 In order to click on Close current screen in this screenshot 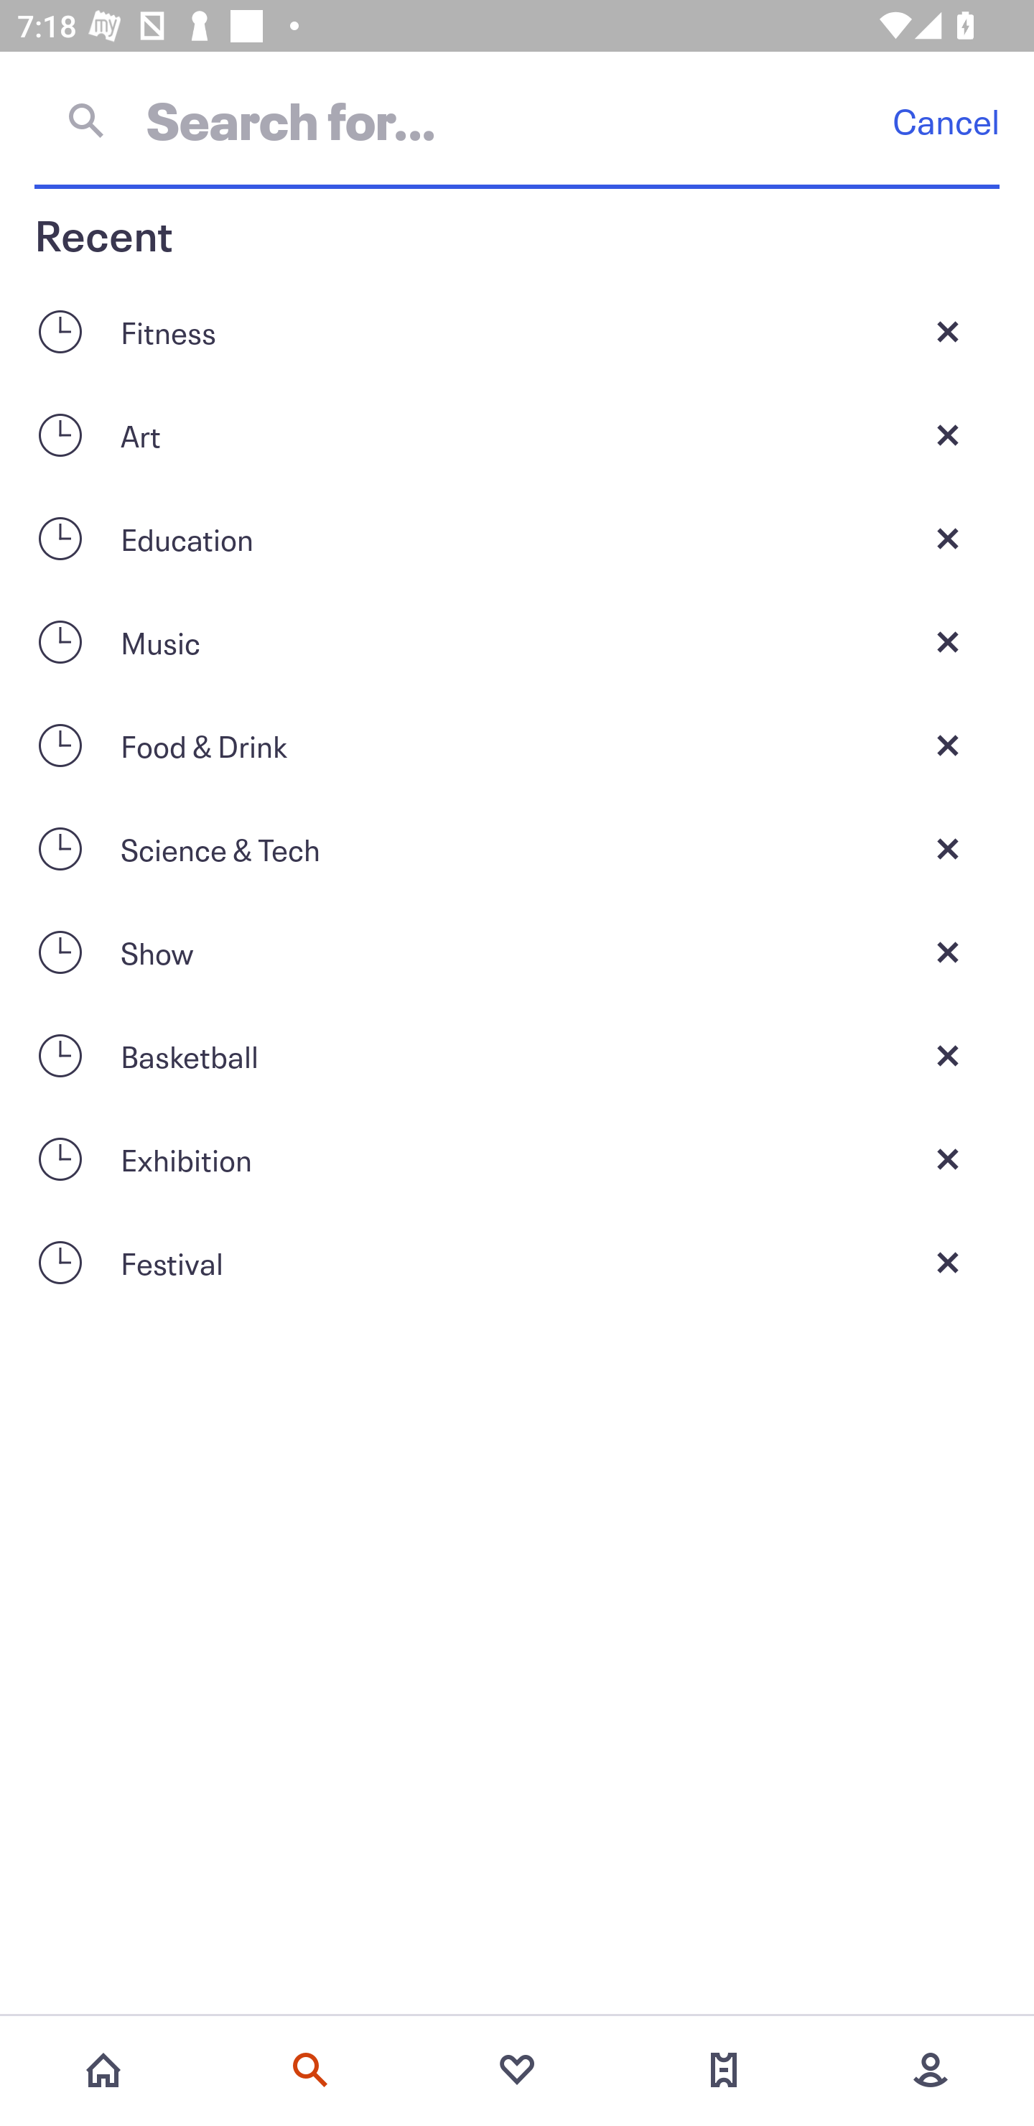, I will do `click(948, 331)`.